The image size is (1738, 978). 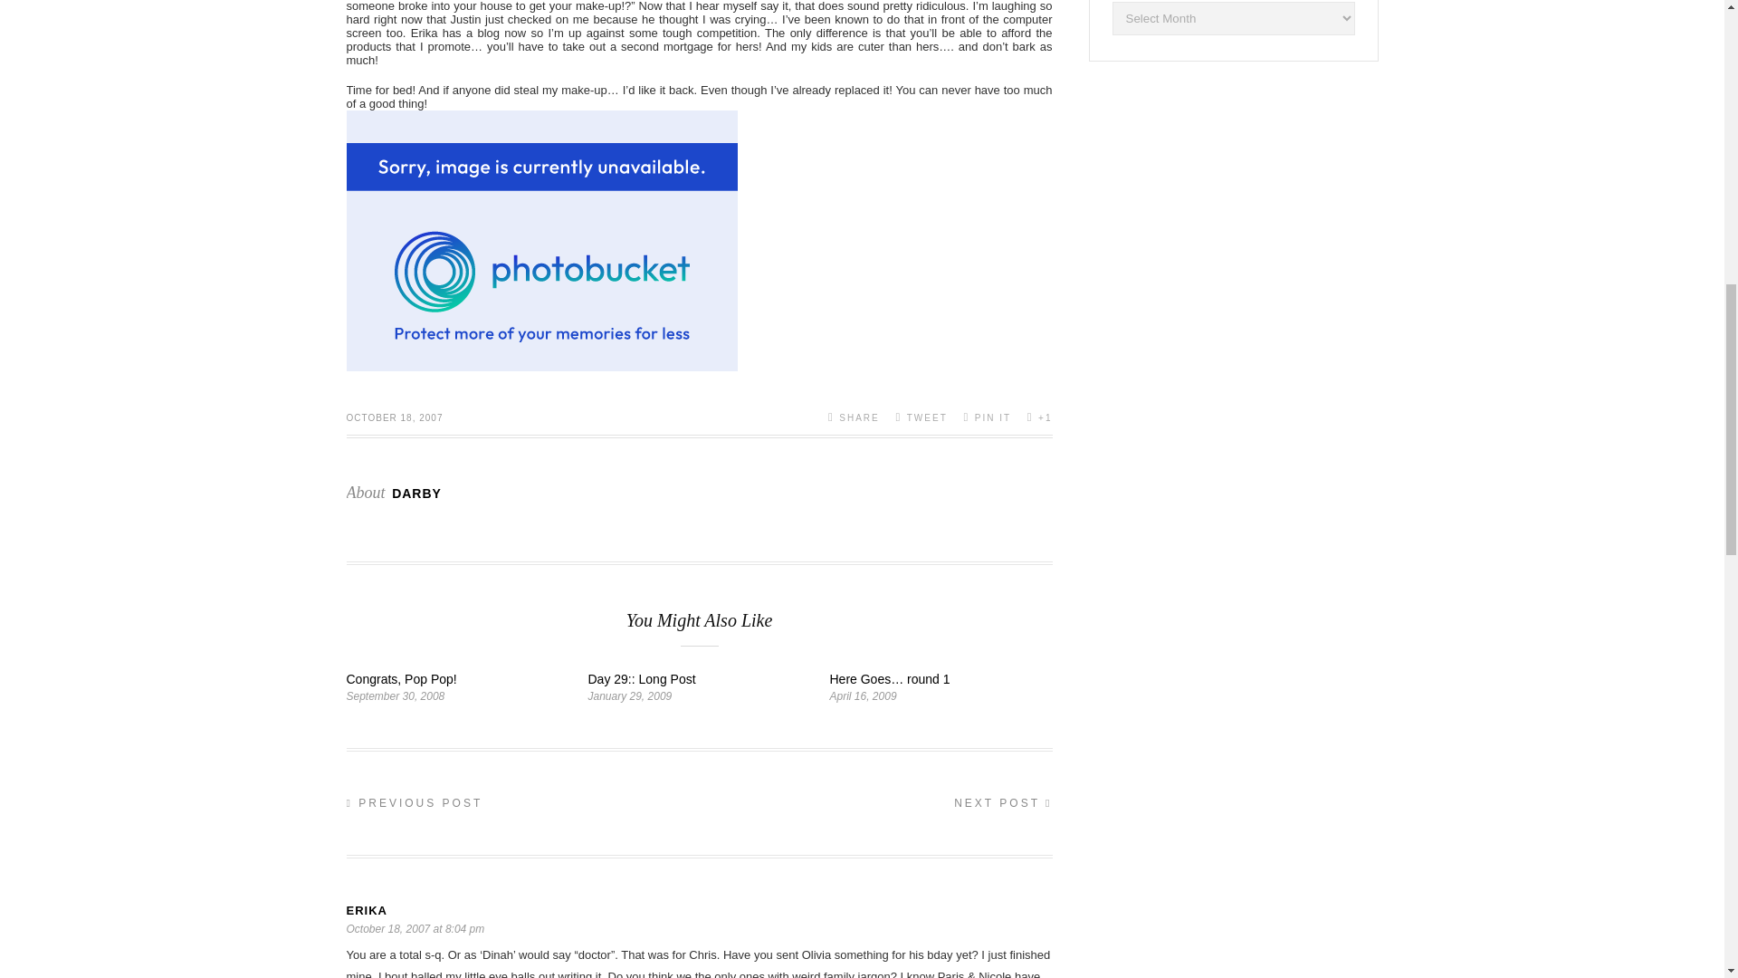 What do you see at coordinates (854, 417) in the screenshot?
I see `SHARE` at bounding box center [854, 417].